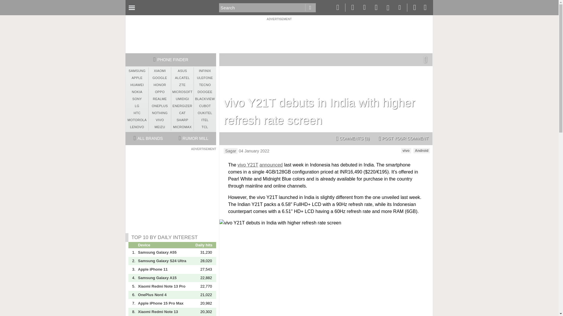 Image resolution: width=563 pixels, height=316 pixels. Describe the element at coordinates (230, 151) in the screenshot. I see `Sagar` at that location.